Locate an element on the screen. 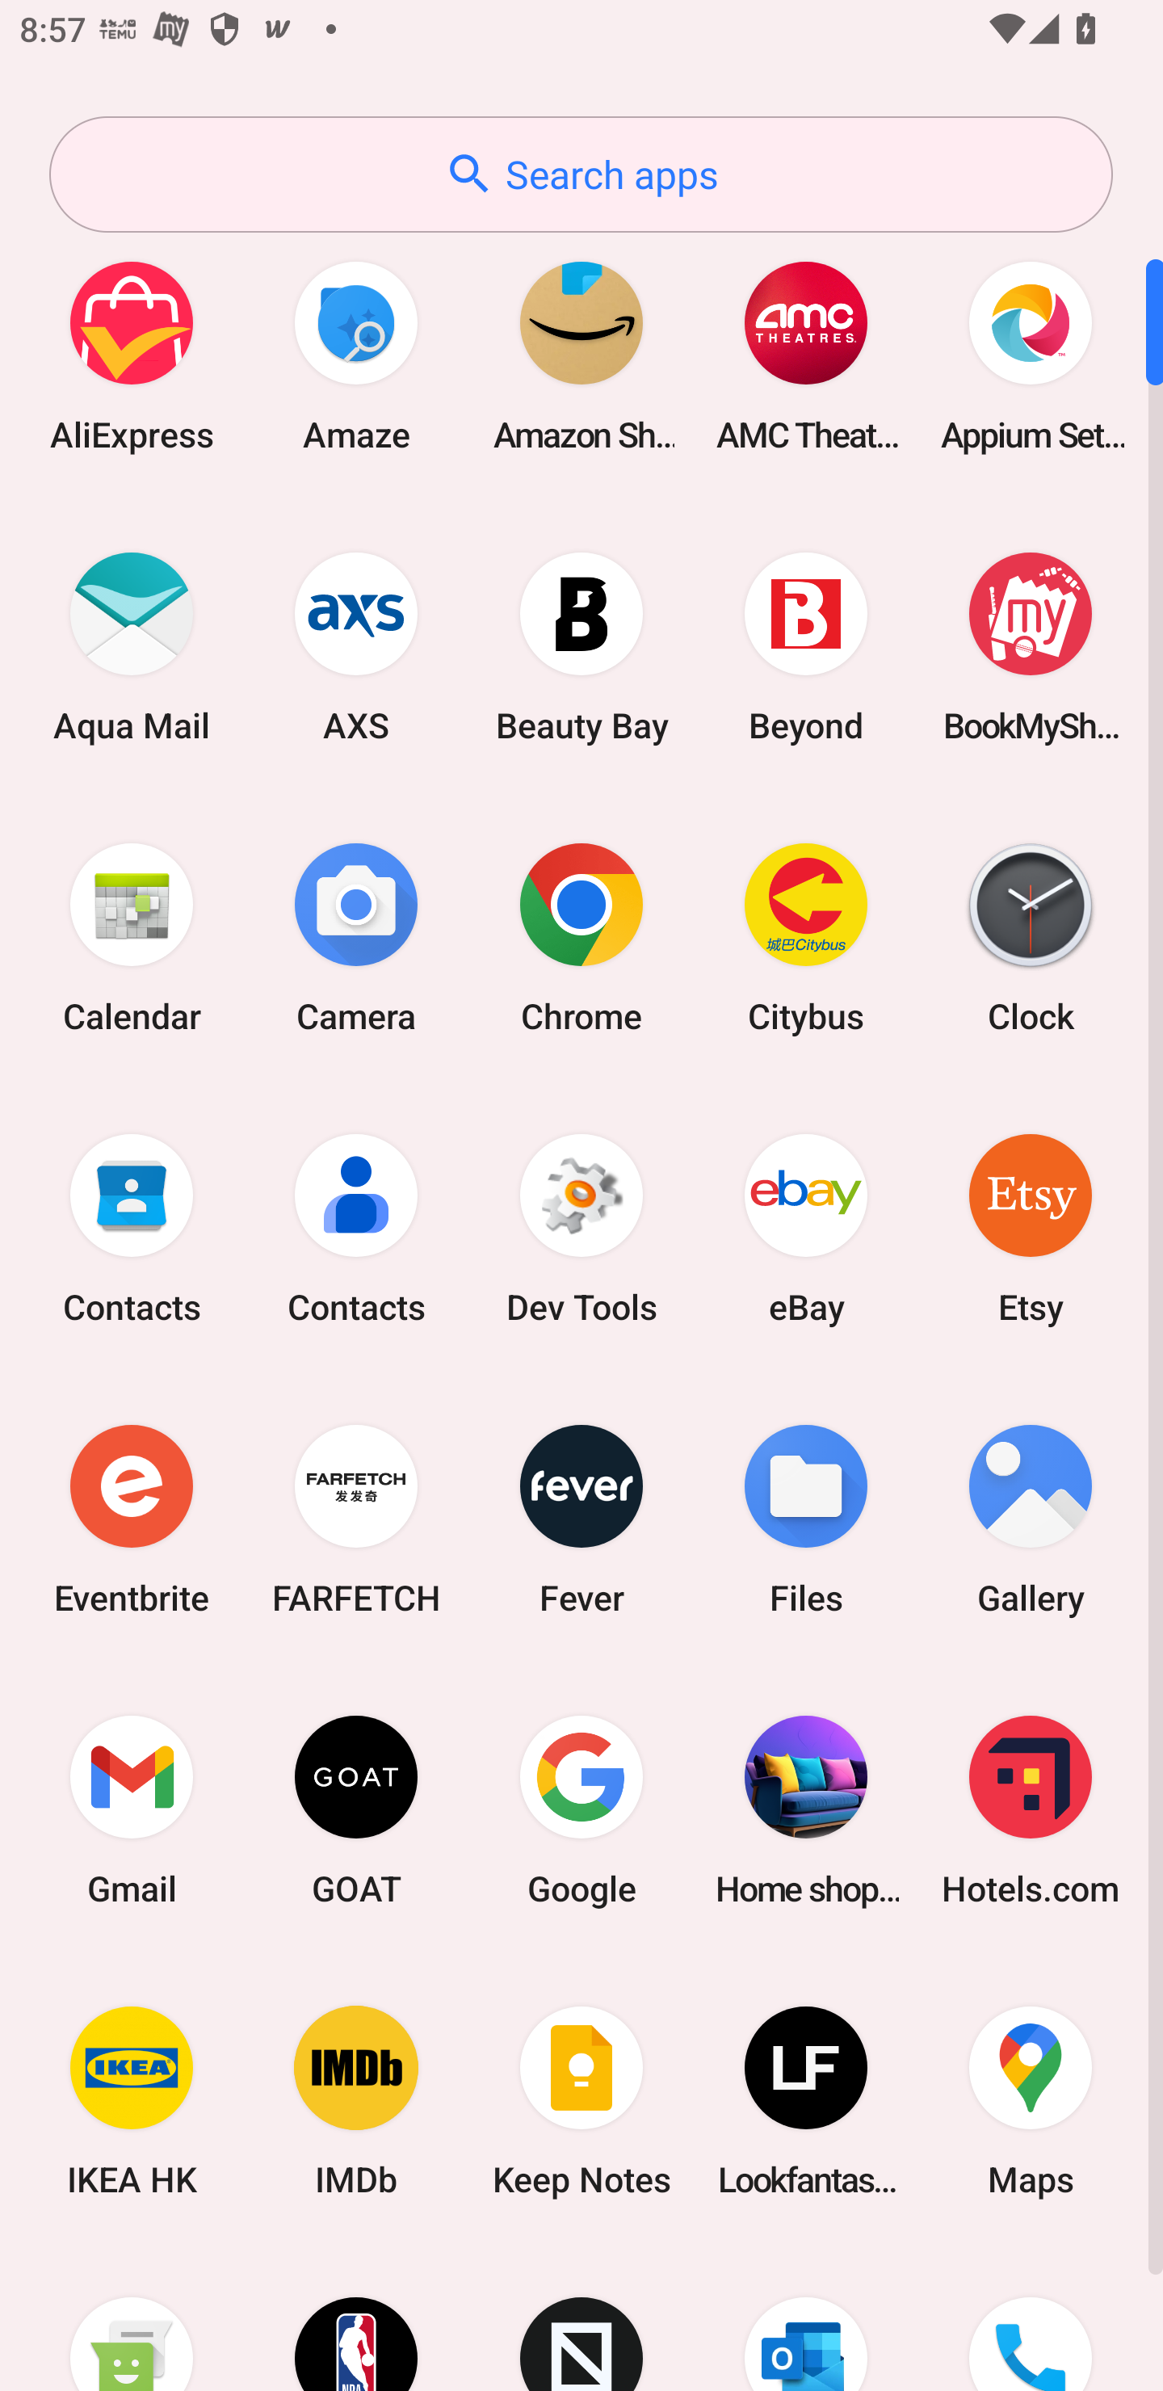    Search apps is located at coordinates (581, 174).